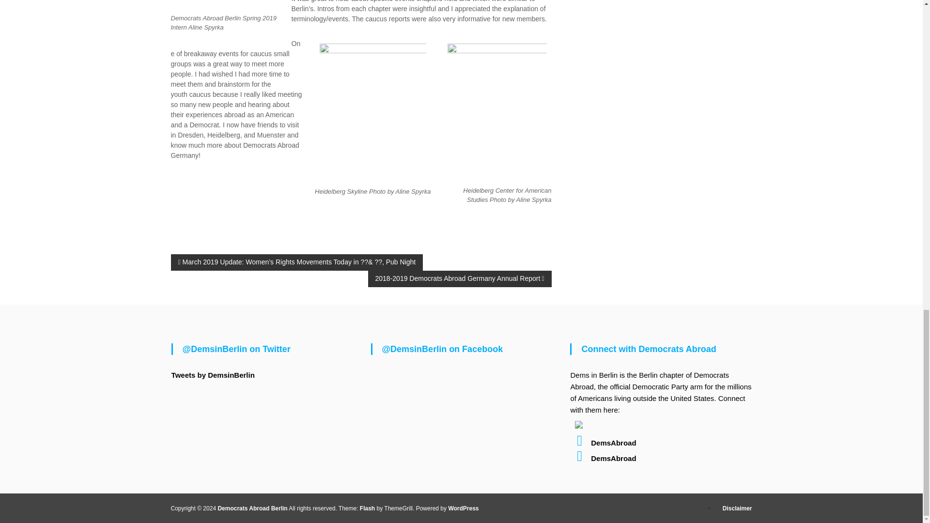 Image resolution: width=930 pixels, height=523 pixels. I want to click on Disclaimer, so click(737, 508).